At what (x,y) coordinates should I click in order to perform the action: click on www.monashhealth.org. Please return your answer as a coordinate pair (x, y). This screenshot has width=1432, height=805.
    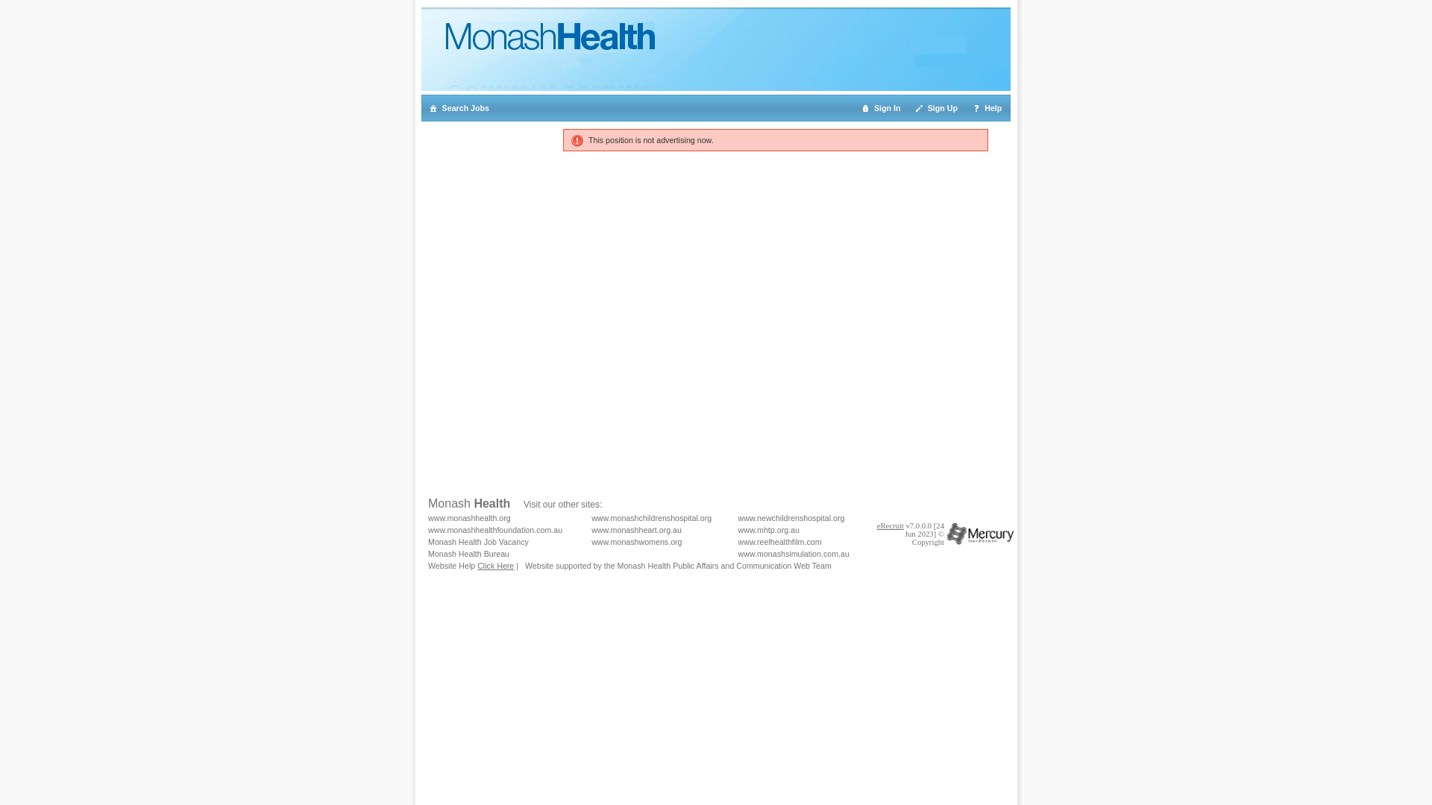
    Looking at the image, I should click on (470, 518).